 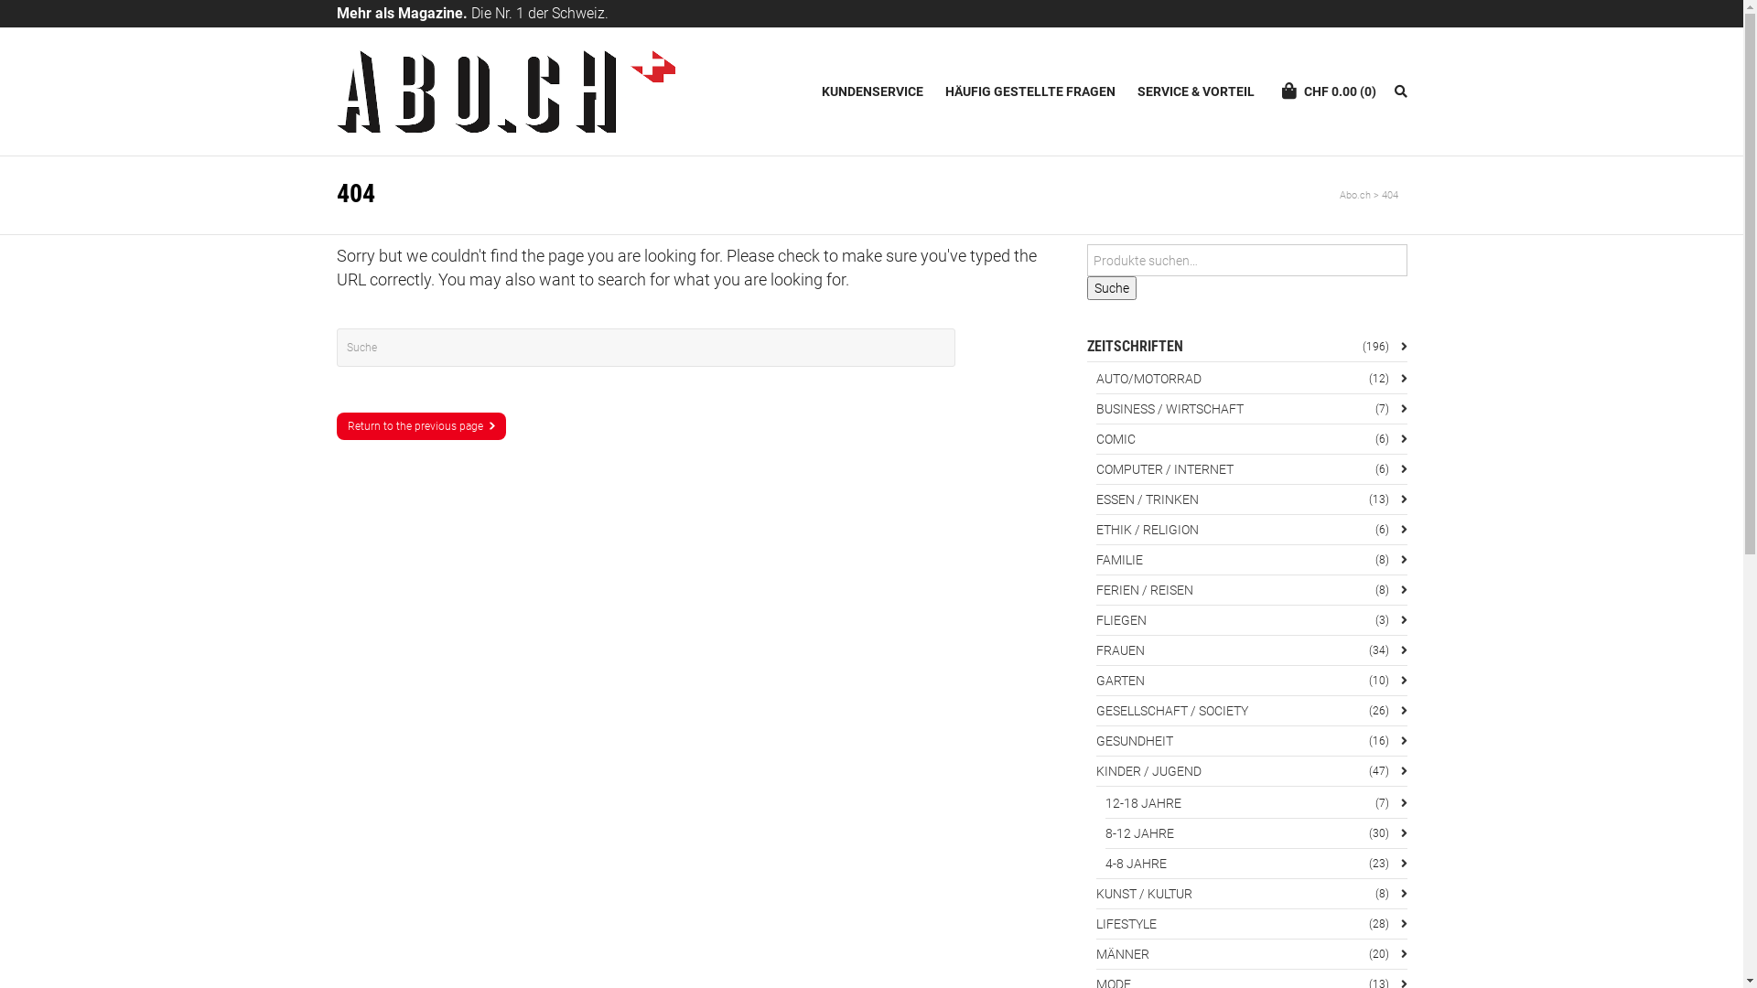 What do you see at coordinates (1252, 530) in the screenshot?
I see `ETHIK / RELIGION` at bounding box center [1252, 530].